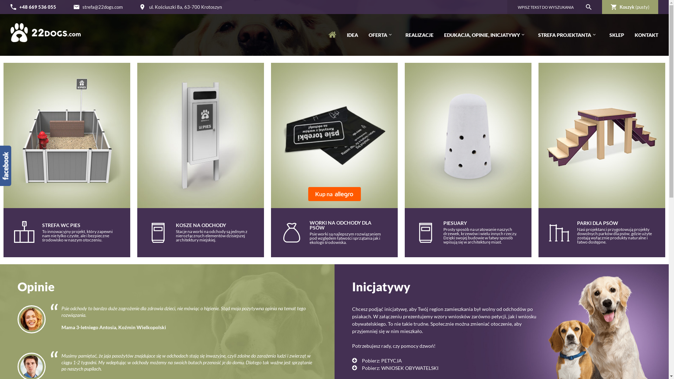  What do you see at coordinates (377, 361) in the screenshot?
I see `Pobierz: PETYCJA` at bounding box center [377, 361].